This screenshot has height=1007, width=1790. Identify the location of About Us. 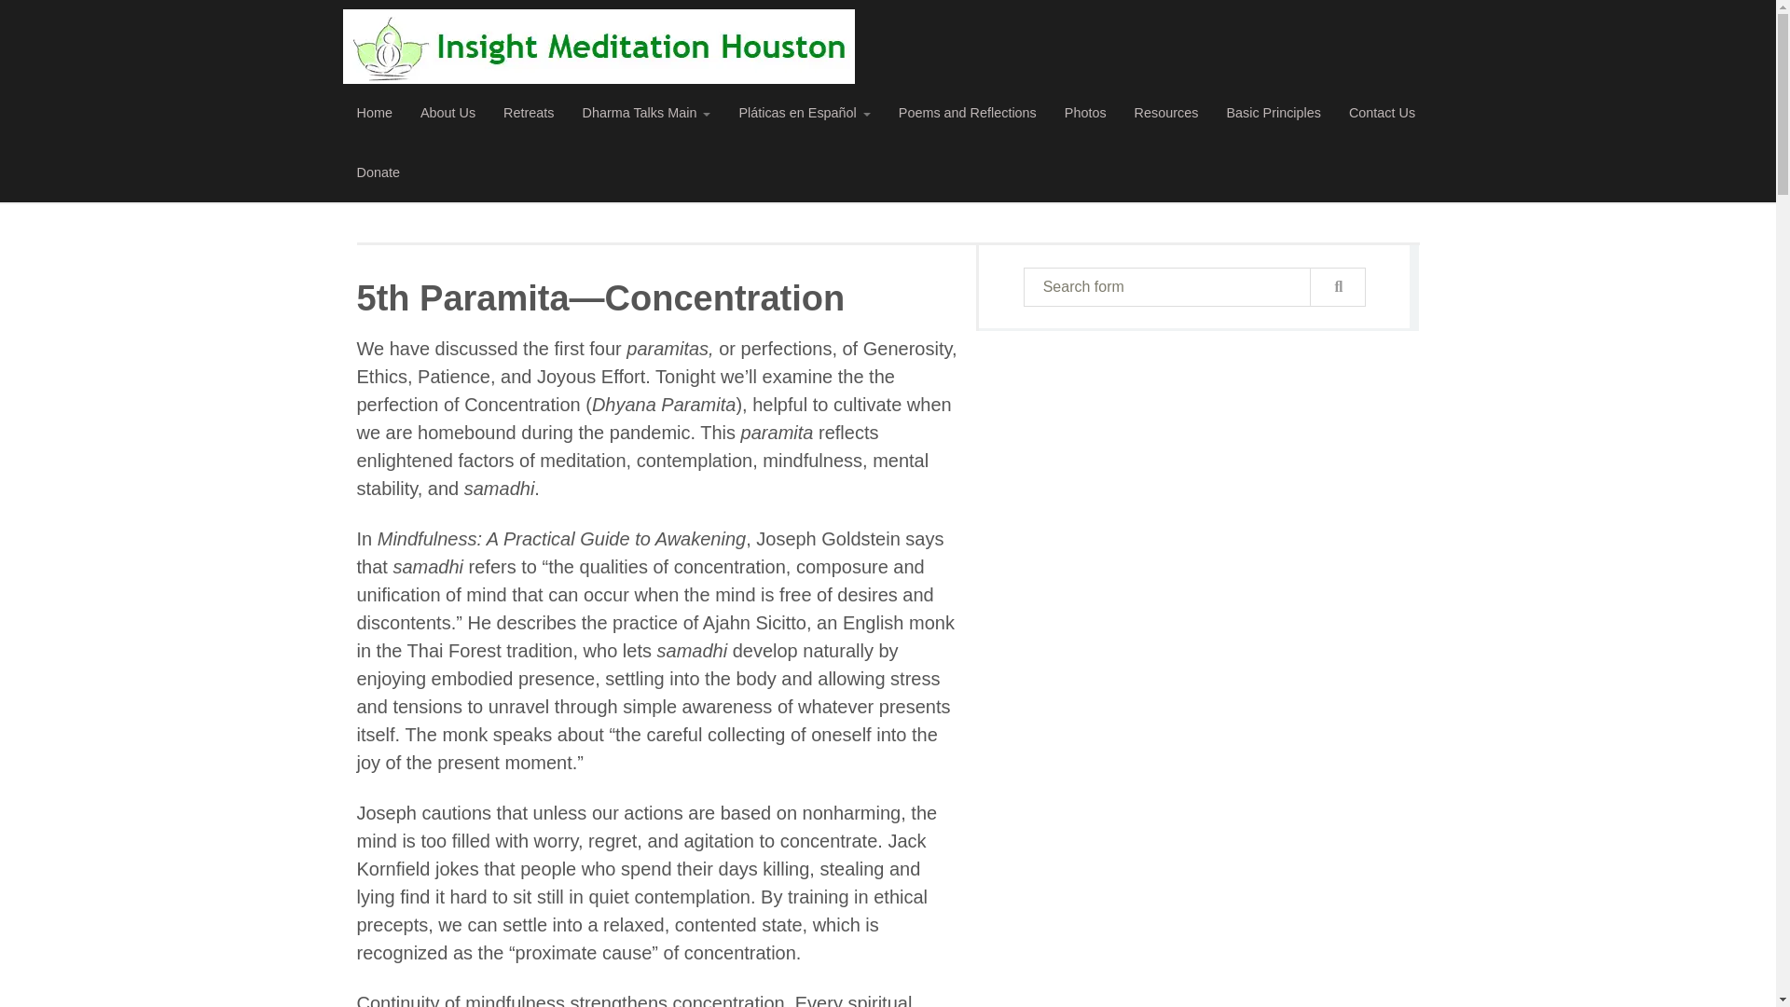
(447, 114).